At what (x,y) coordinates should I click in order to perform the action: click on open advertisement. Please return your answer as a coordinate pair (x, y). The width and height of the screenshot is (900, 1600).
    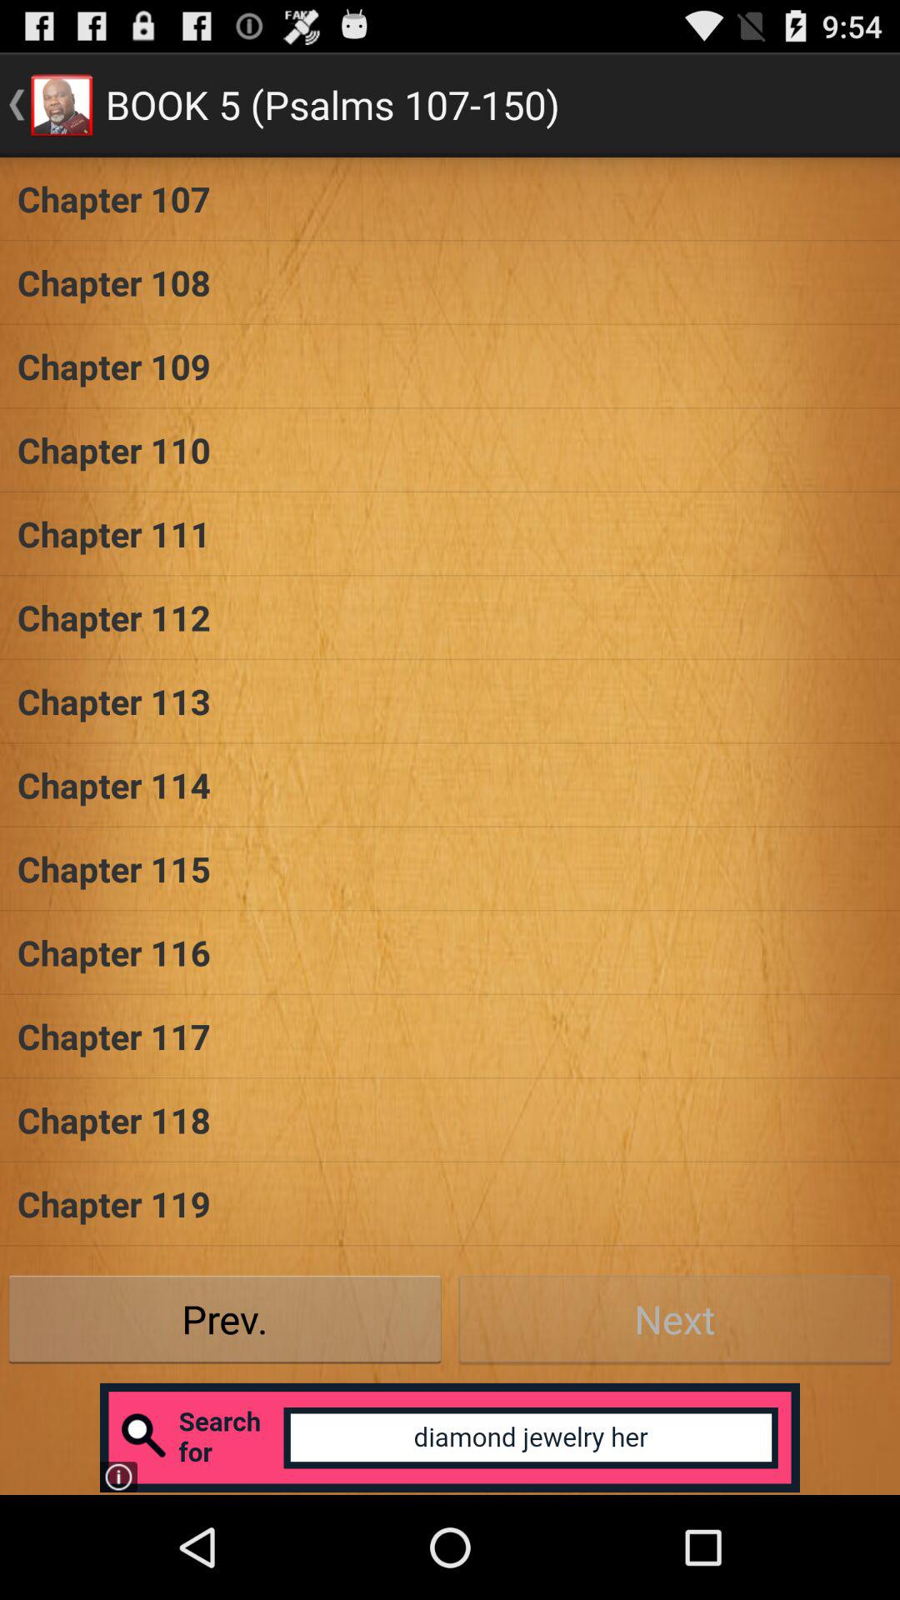
    Looking at the image, I should click on (450, 1437).